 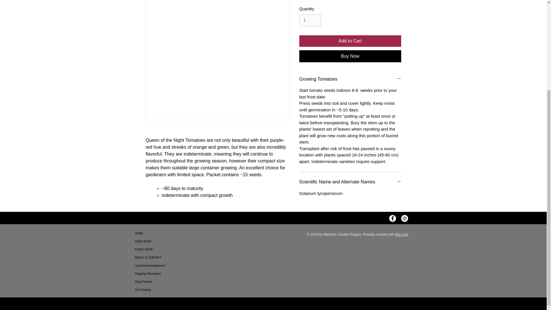 I want to click on Buy Now, so click(x=350, y=56).